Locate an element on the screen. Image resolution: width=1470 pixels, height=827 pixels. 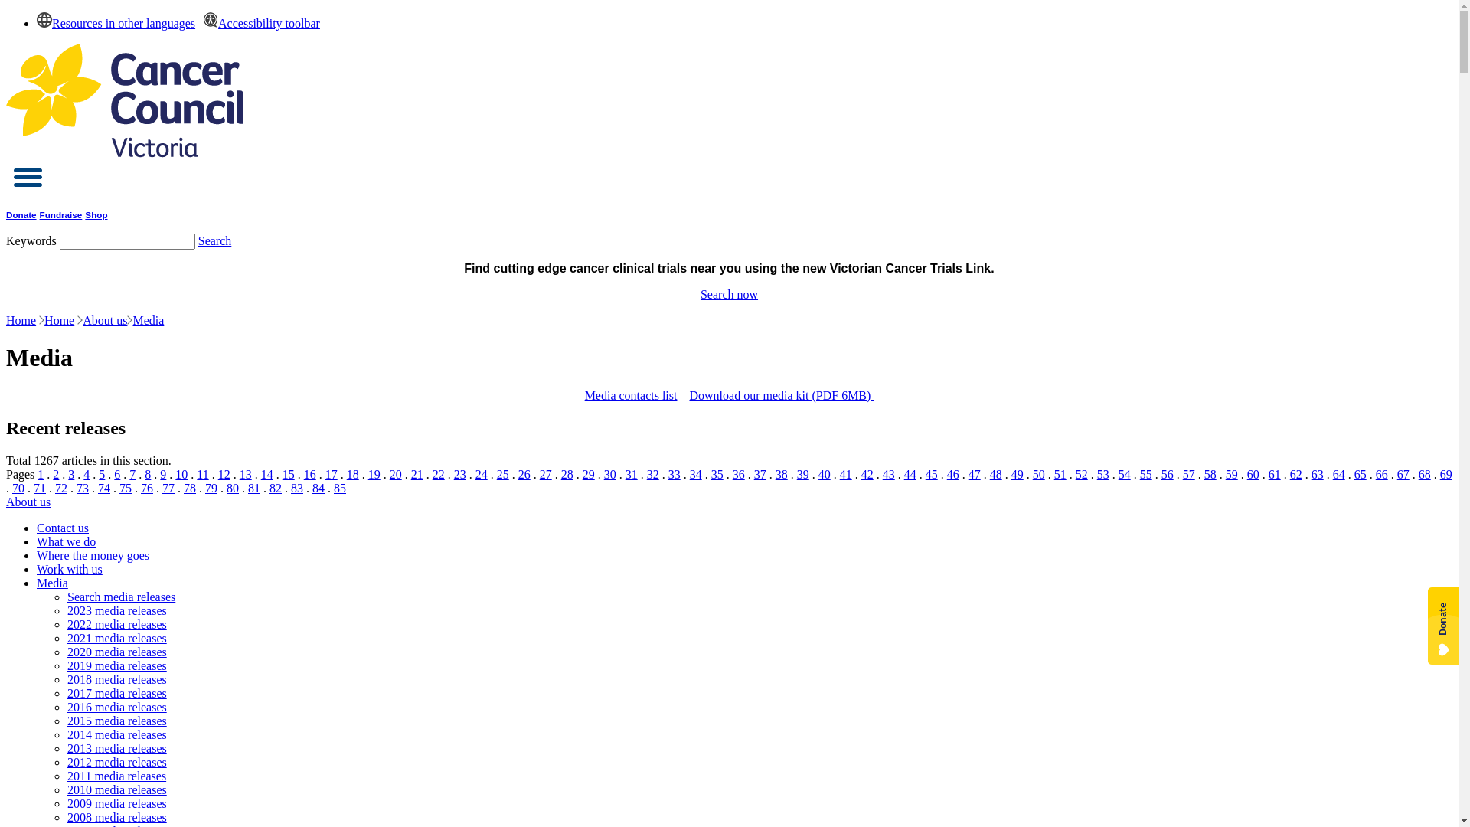
55 is located at coordinates (1146, 475).